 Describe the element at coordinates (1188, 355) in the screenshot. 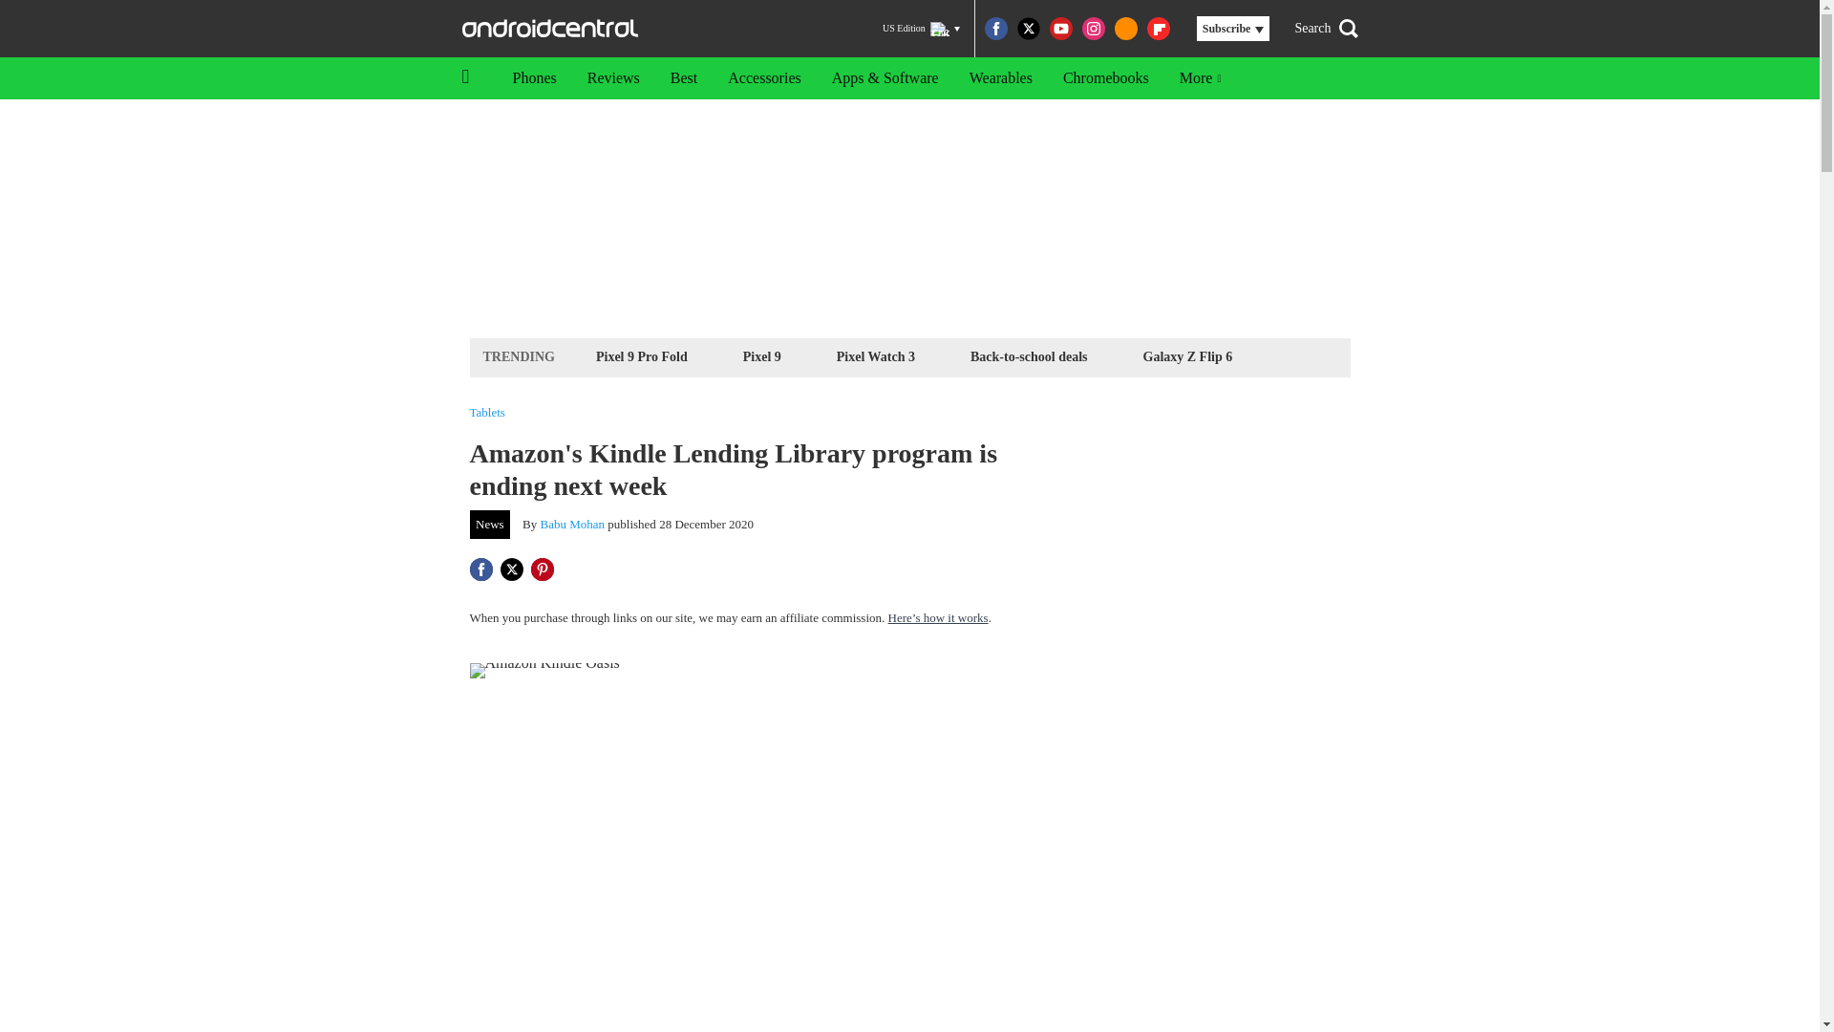

I see `Galaxy Z Flip 6` at that location.